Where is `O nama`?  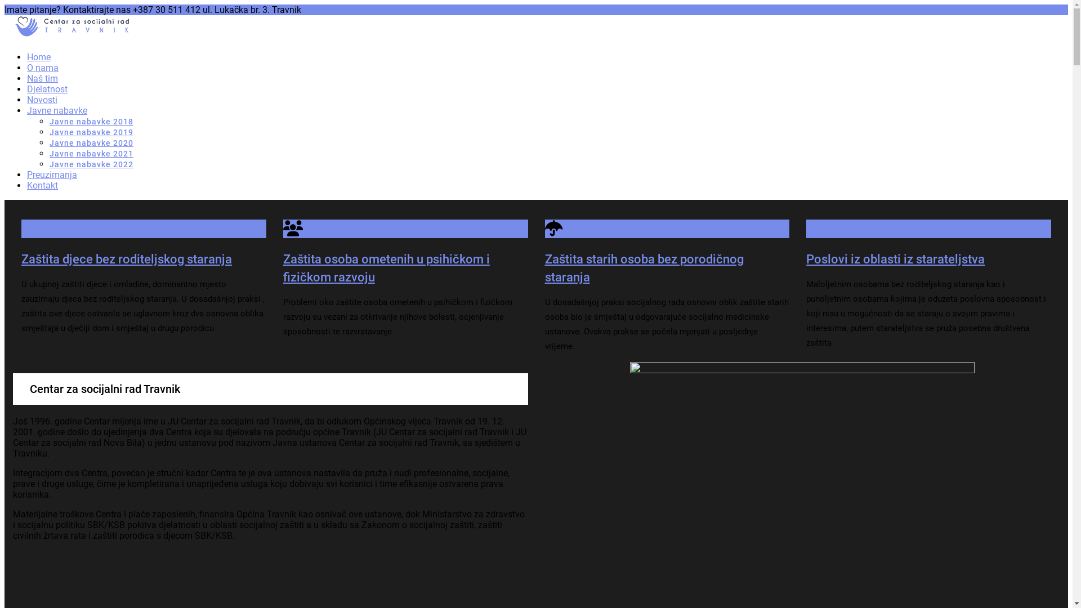 O nama is located at coordinates (43, 68).